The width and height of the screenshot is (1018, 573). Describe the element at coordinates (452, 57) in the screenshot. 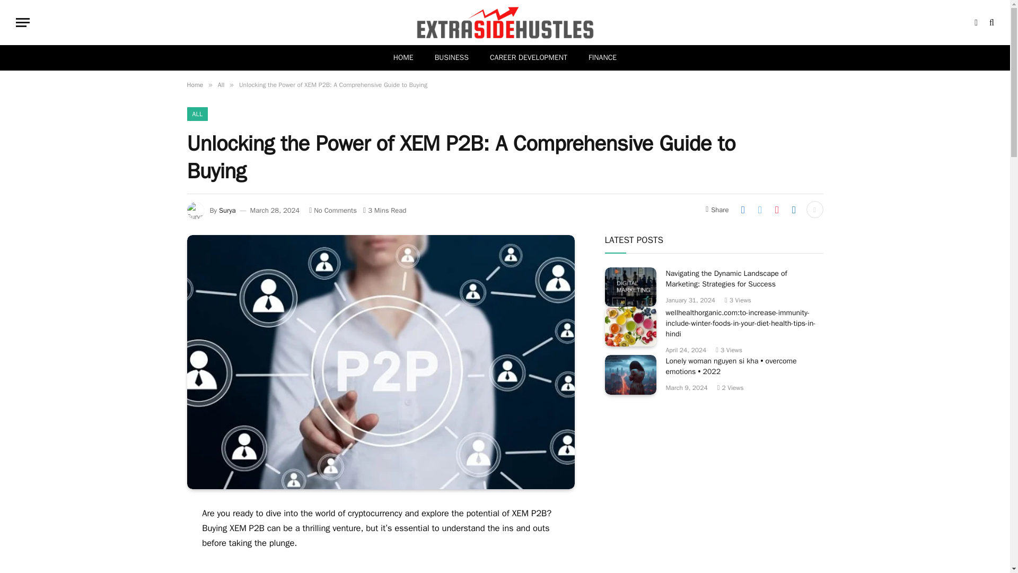

I see `BUSINESS` at that location.